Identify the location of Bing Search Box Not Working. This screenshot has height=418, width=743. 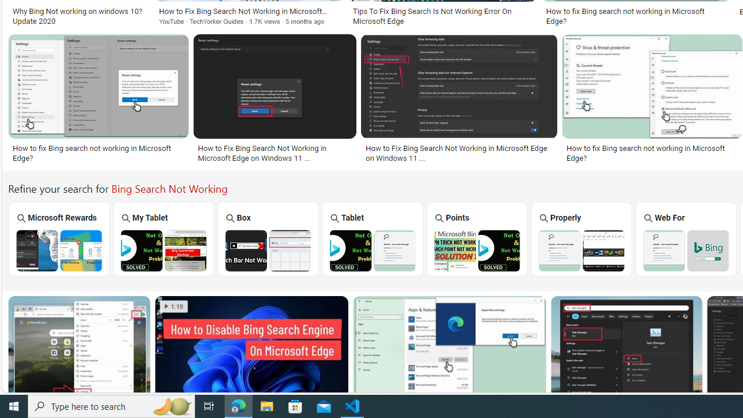
(268, 250).